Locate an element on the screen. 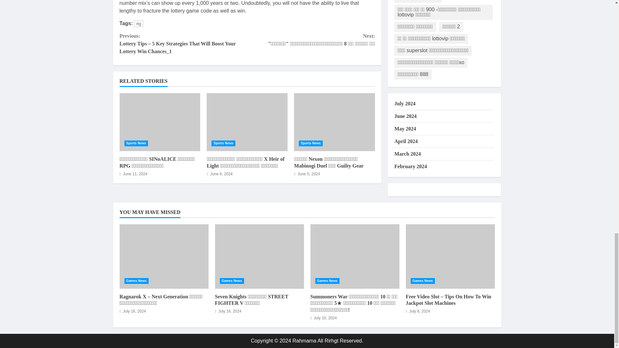 This screenshot has width=619, height=348. Sports News is located at coordinates (311, 143).